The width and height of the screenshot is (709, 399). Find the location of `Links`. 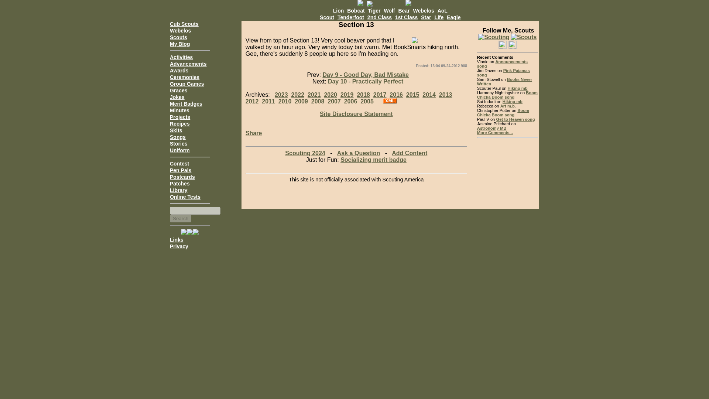

Links is located at coordinates (177, 239).